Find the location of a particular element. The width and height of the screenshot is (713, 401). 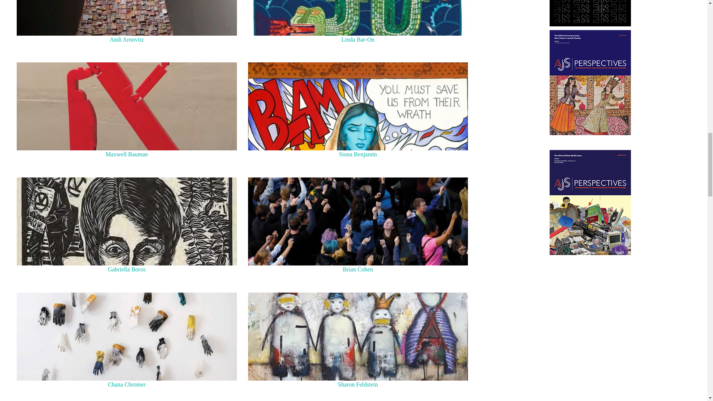

GABRIELLA BOROS is located at coordinates (126, 221).